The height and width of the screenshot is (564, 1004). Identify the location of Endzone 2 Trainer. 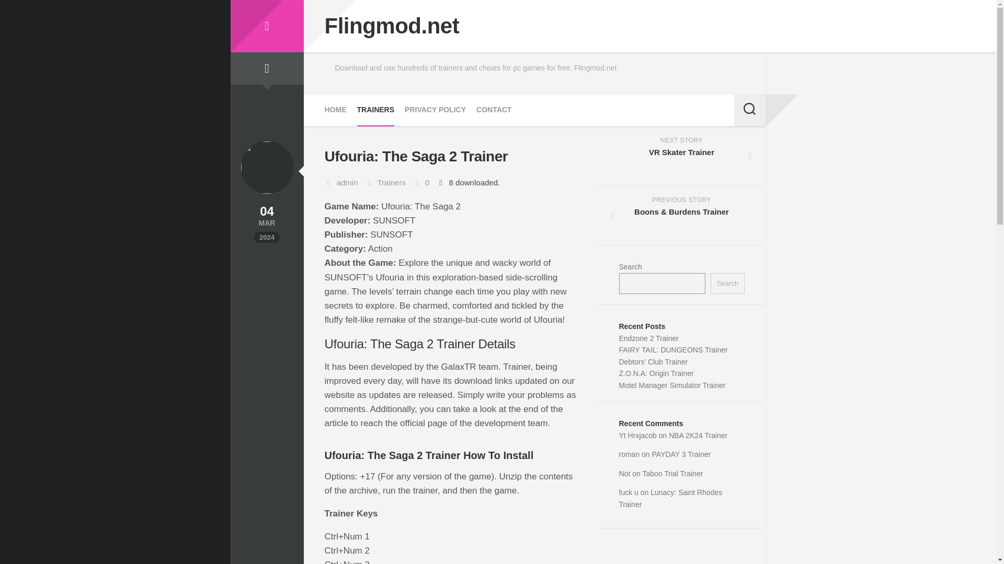
(648, 338).